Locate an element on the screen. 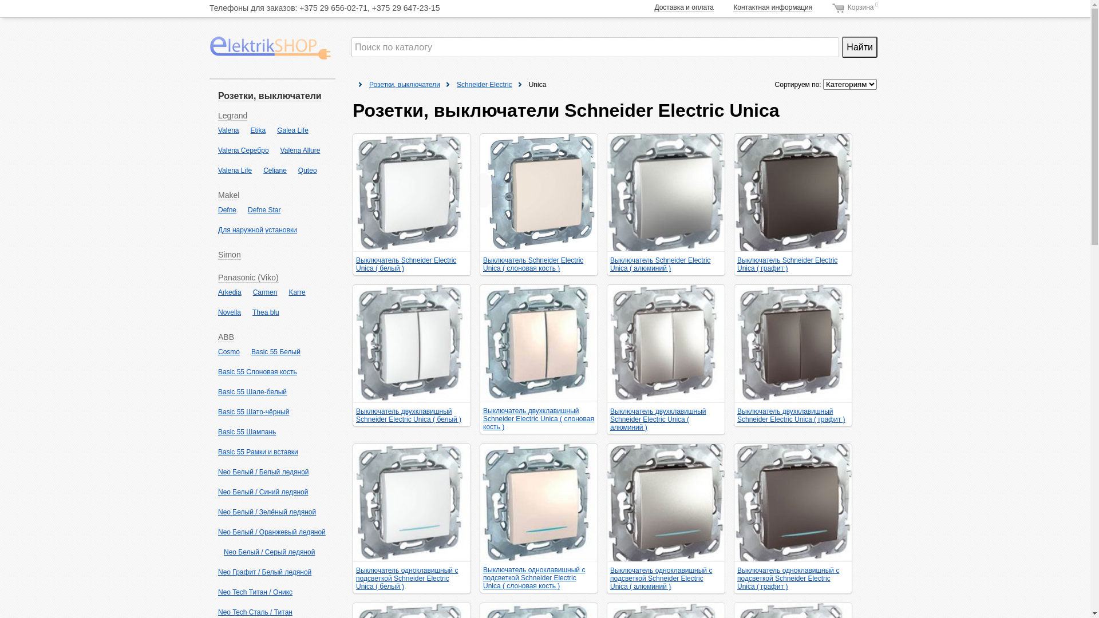 This screenshot has width=1099, height=618. Novella is located at coordinates (230, 312).